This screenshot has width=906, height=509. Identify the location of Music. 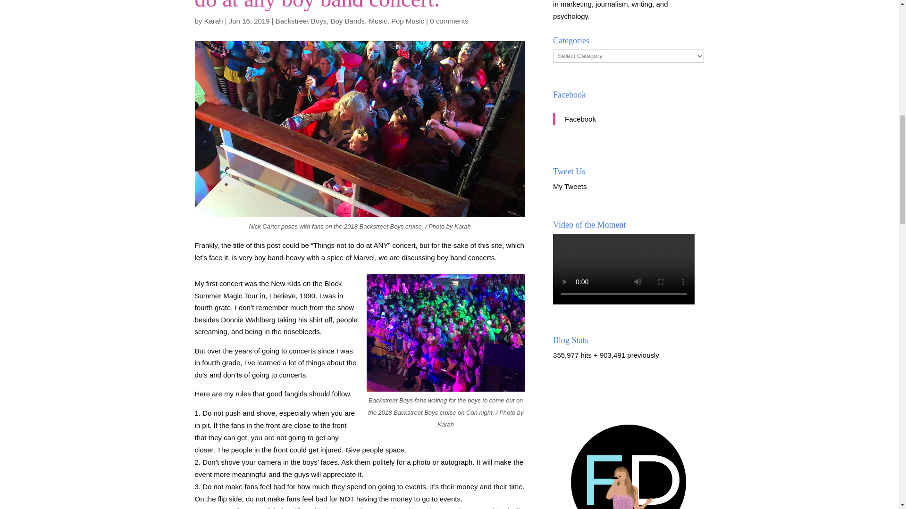
(377, 21).